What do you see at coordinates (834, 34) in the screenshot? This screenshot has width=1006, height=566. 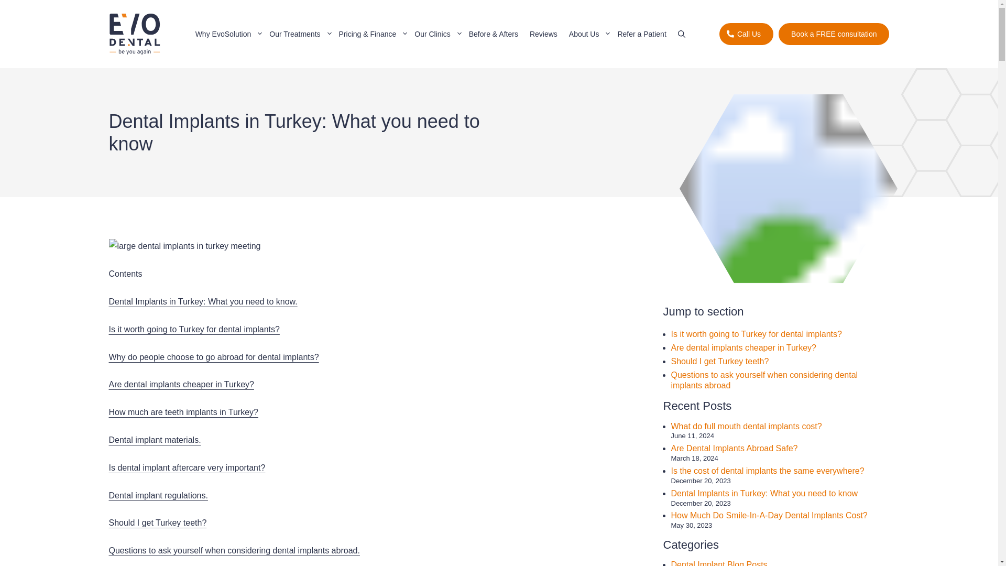 I see `Book a FREE consultation` at bounding box center [834, 34].